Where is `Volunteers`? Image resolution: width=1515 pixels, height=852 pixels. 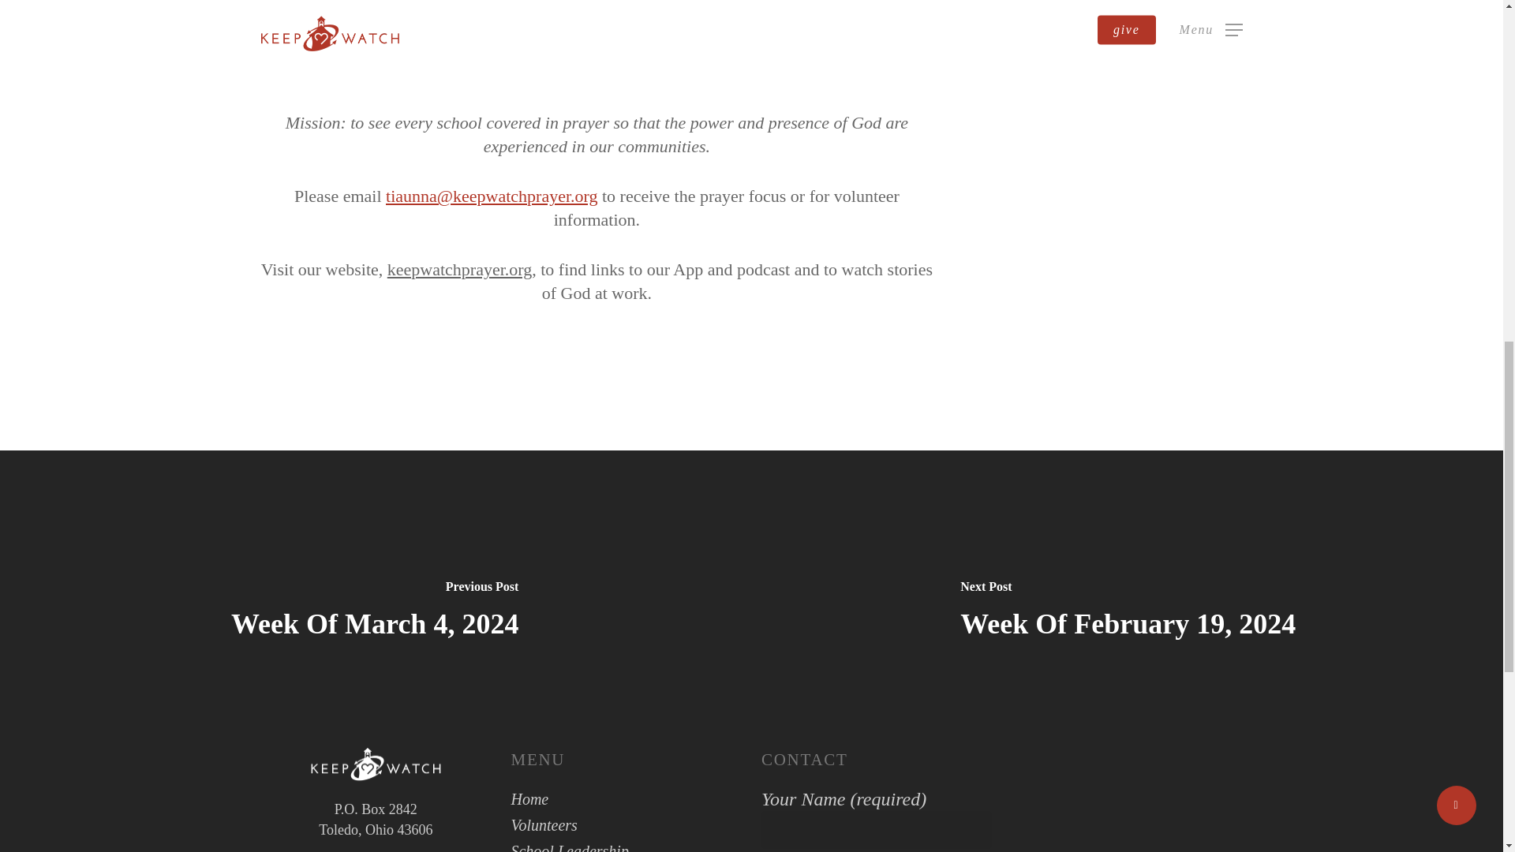 Volunteers is located at coordinates (627, 825).